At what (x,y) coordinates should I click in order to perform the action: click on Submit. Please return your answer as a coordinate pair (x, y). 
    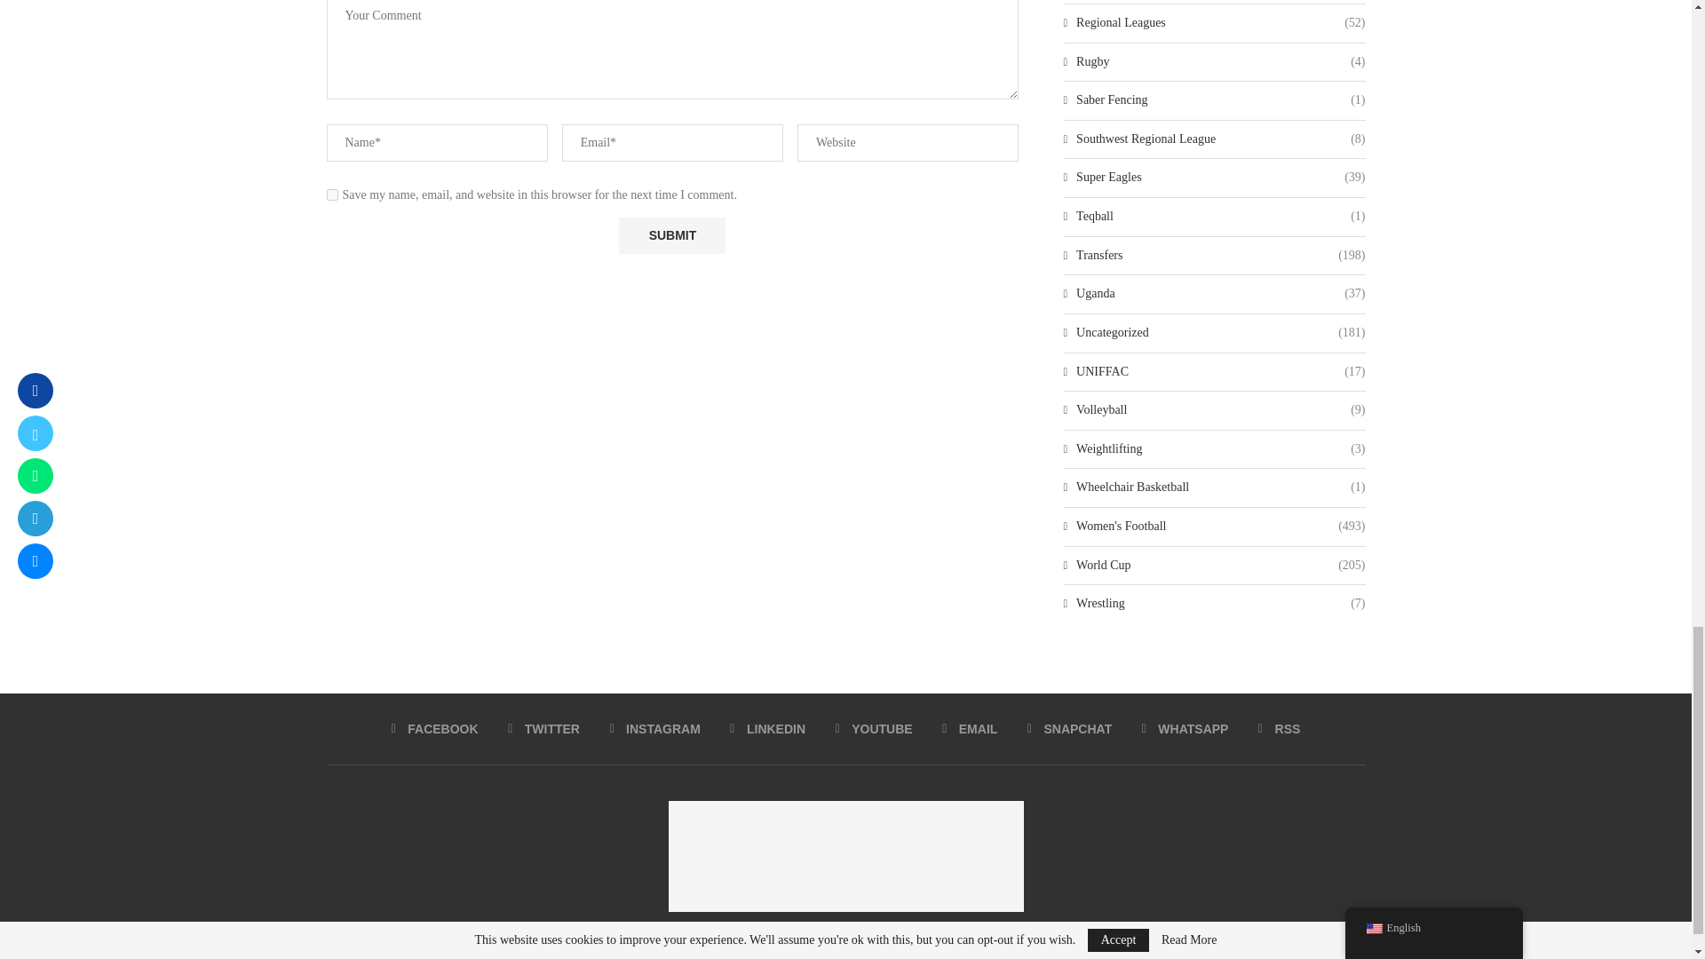
    Looking at the image, I should click on (671, 236).